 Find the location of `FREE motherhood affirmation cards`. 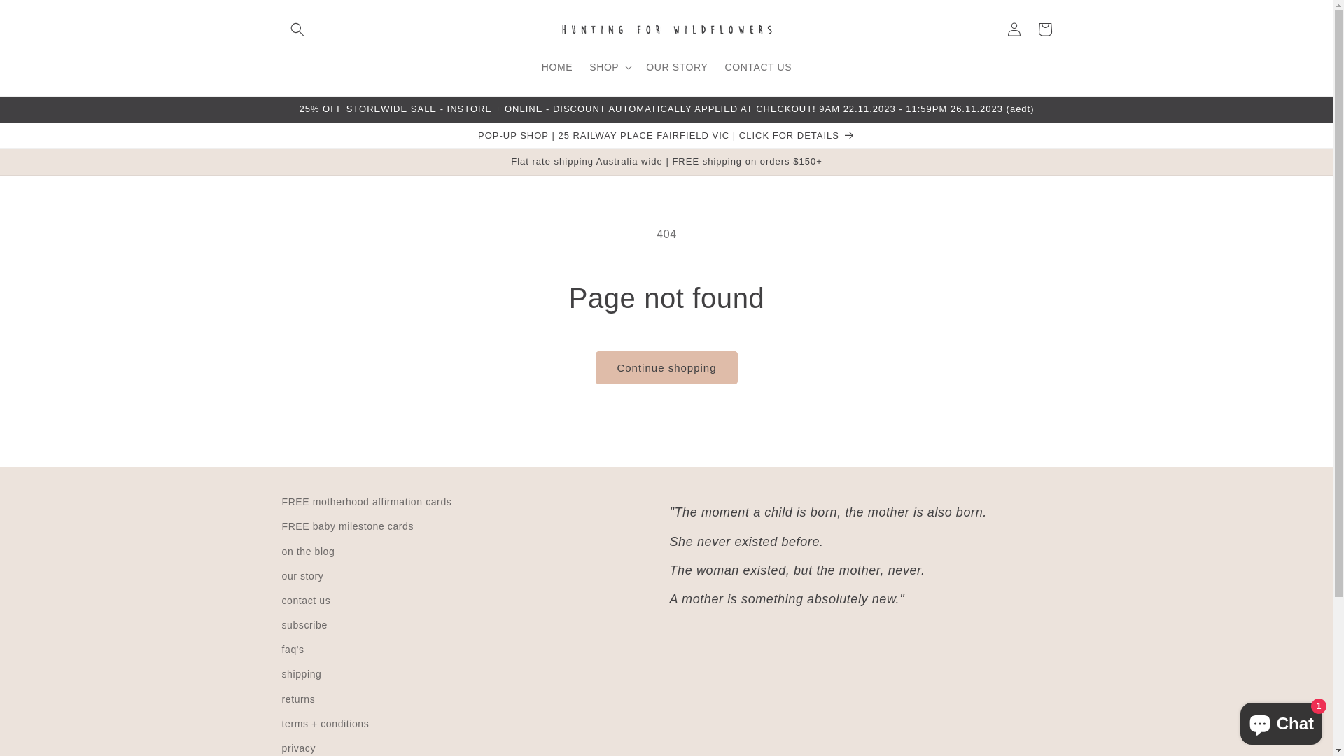

FREE motherhood affirmation cards is located at coordinates (367, 504).